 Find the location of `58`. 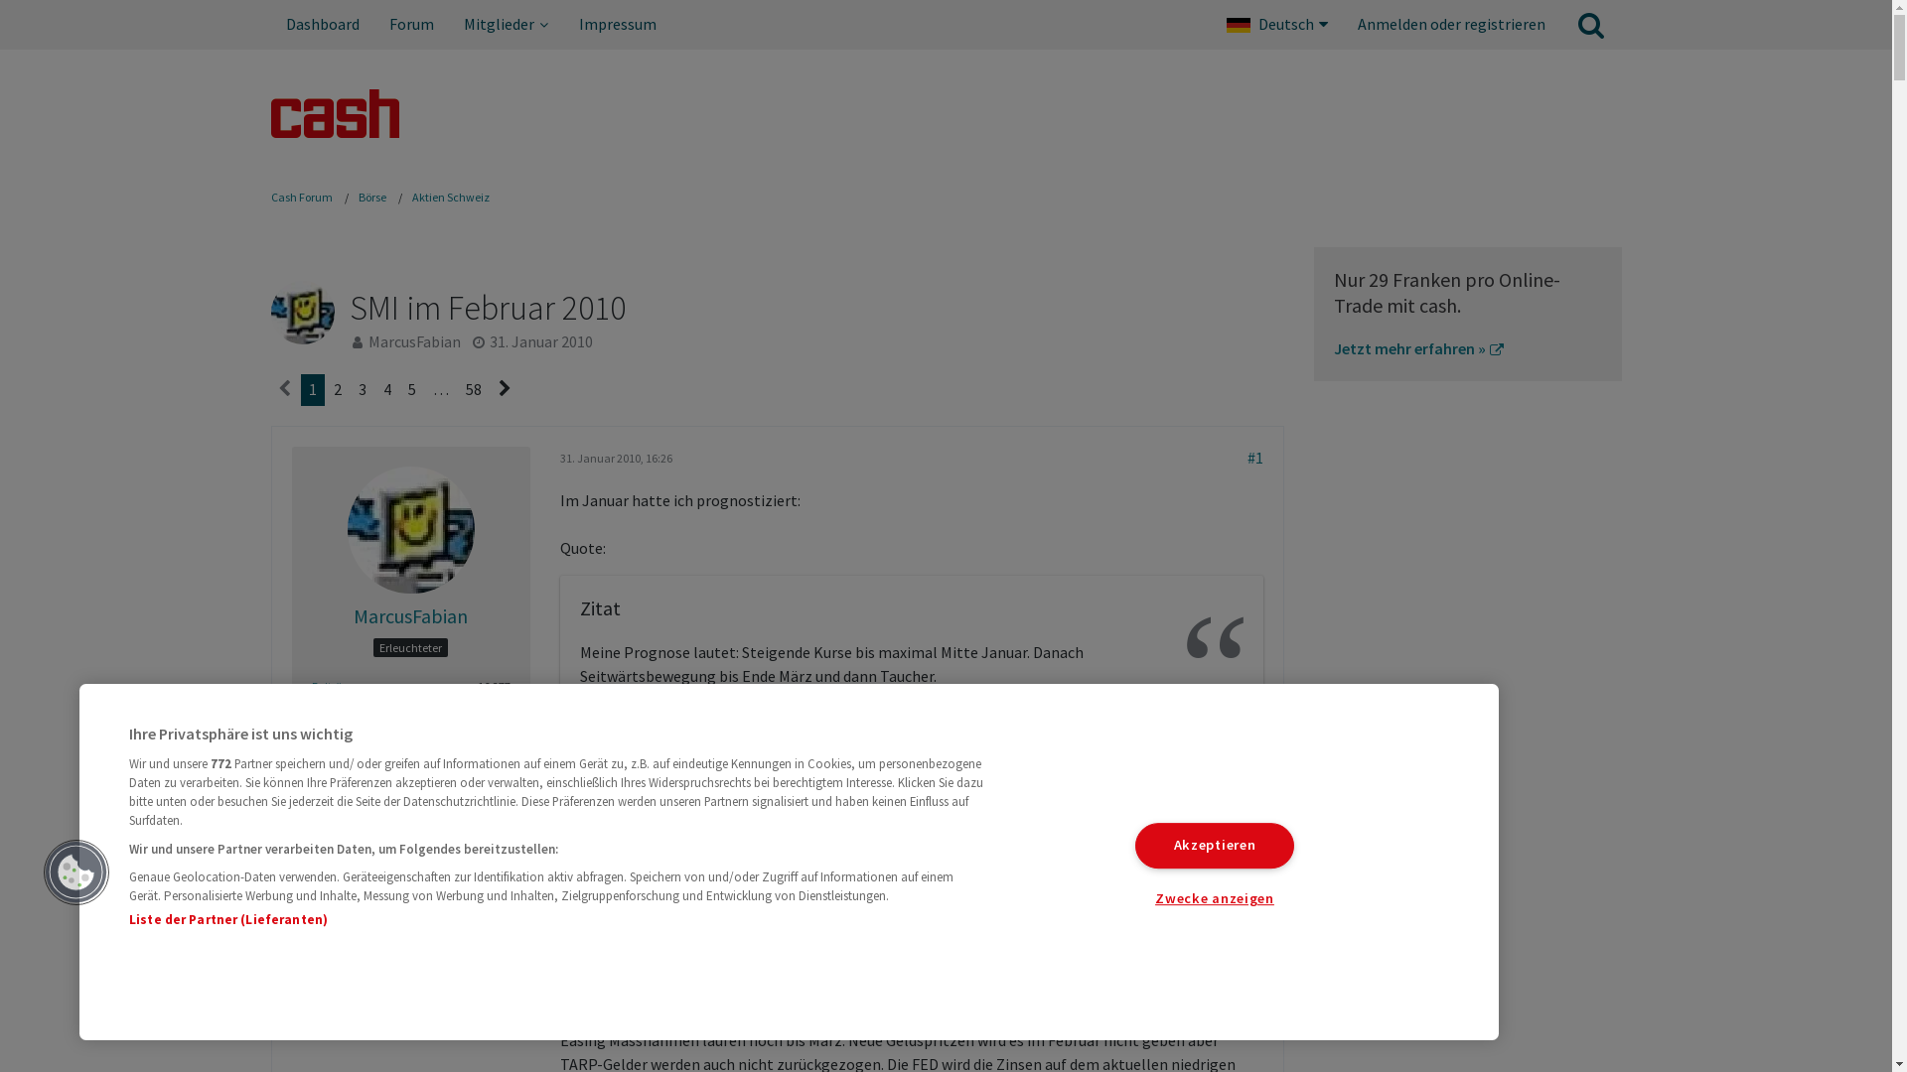

58 is located at coordinates (473, 390).